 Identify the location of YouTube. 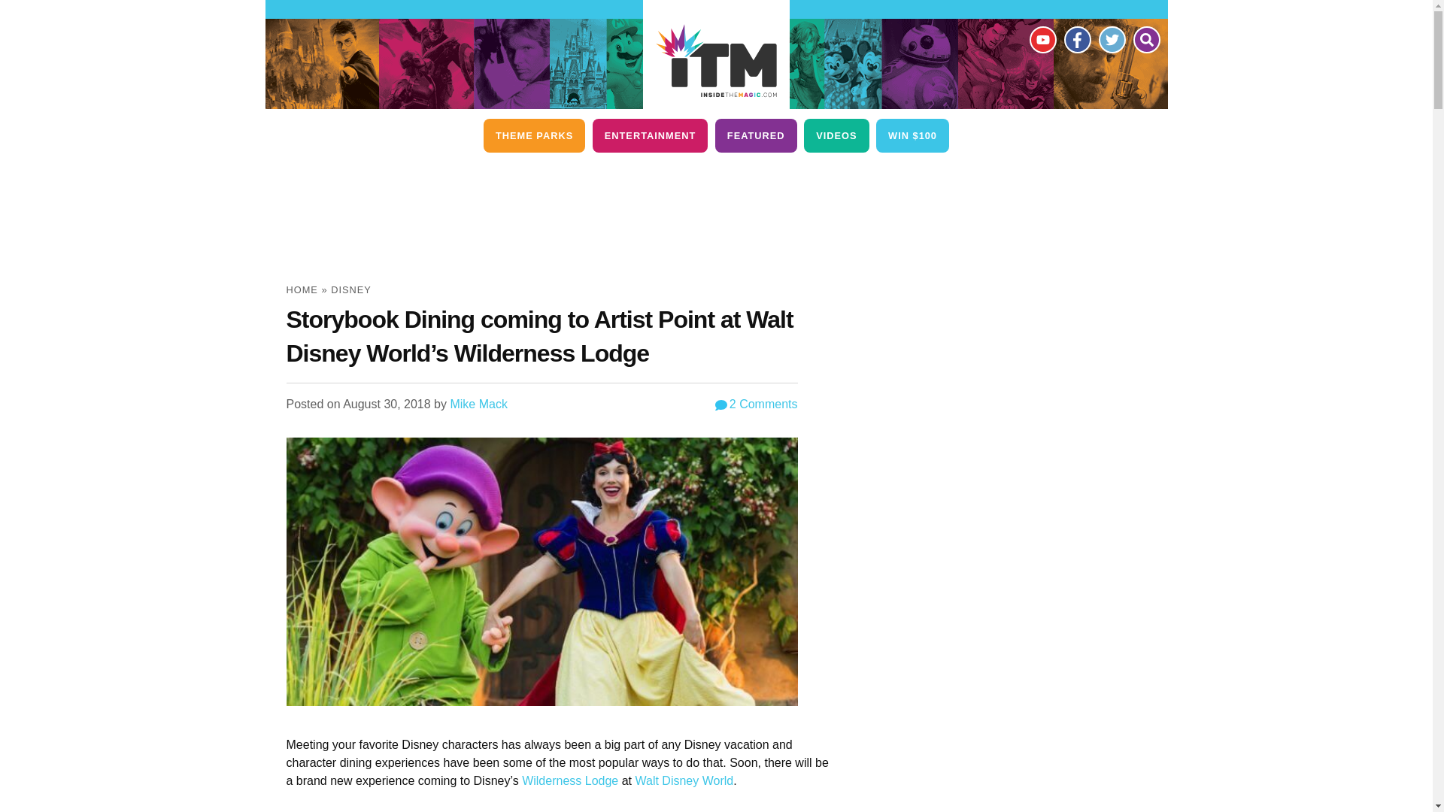
(1042, 39).